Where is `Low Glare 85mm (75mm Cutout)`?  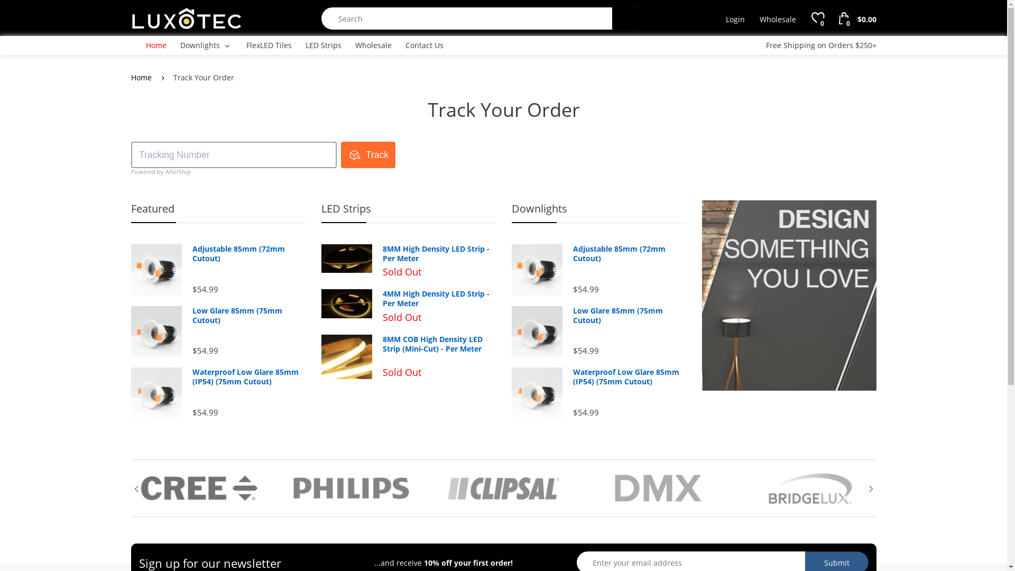
Low Glare 85mm (75mm Cutout) is located at coordinates (629, 316).